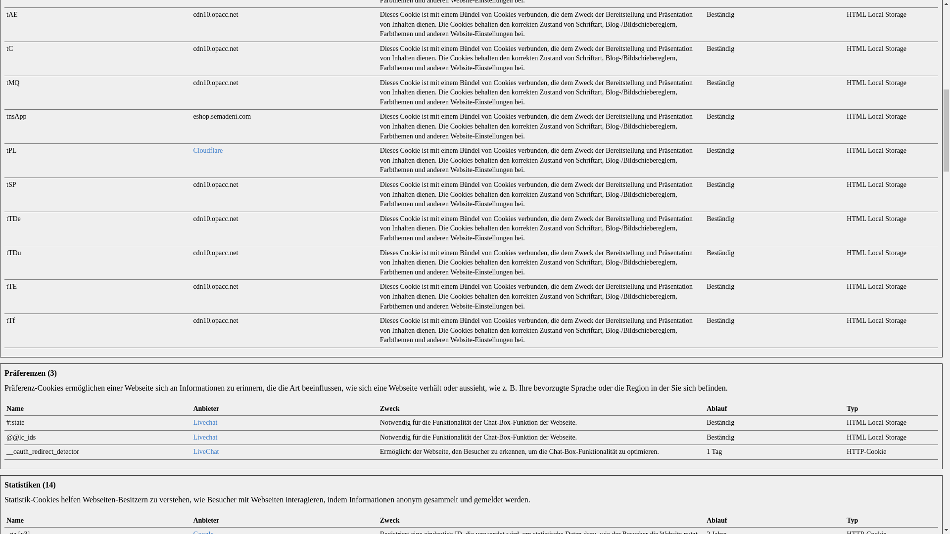 The image size is (950, 534). Describe the element at coordinates (205, 452) in the screenshot. I see `LiveChat` at that location.